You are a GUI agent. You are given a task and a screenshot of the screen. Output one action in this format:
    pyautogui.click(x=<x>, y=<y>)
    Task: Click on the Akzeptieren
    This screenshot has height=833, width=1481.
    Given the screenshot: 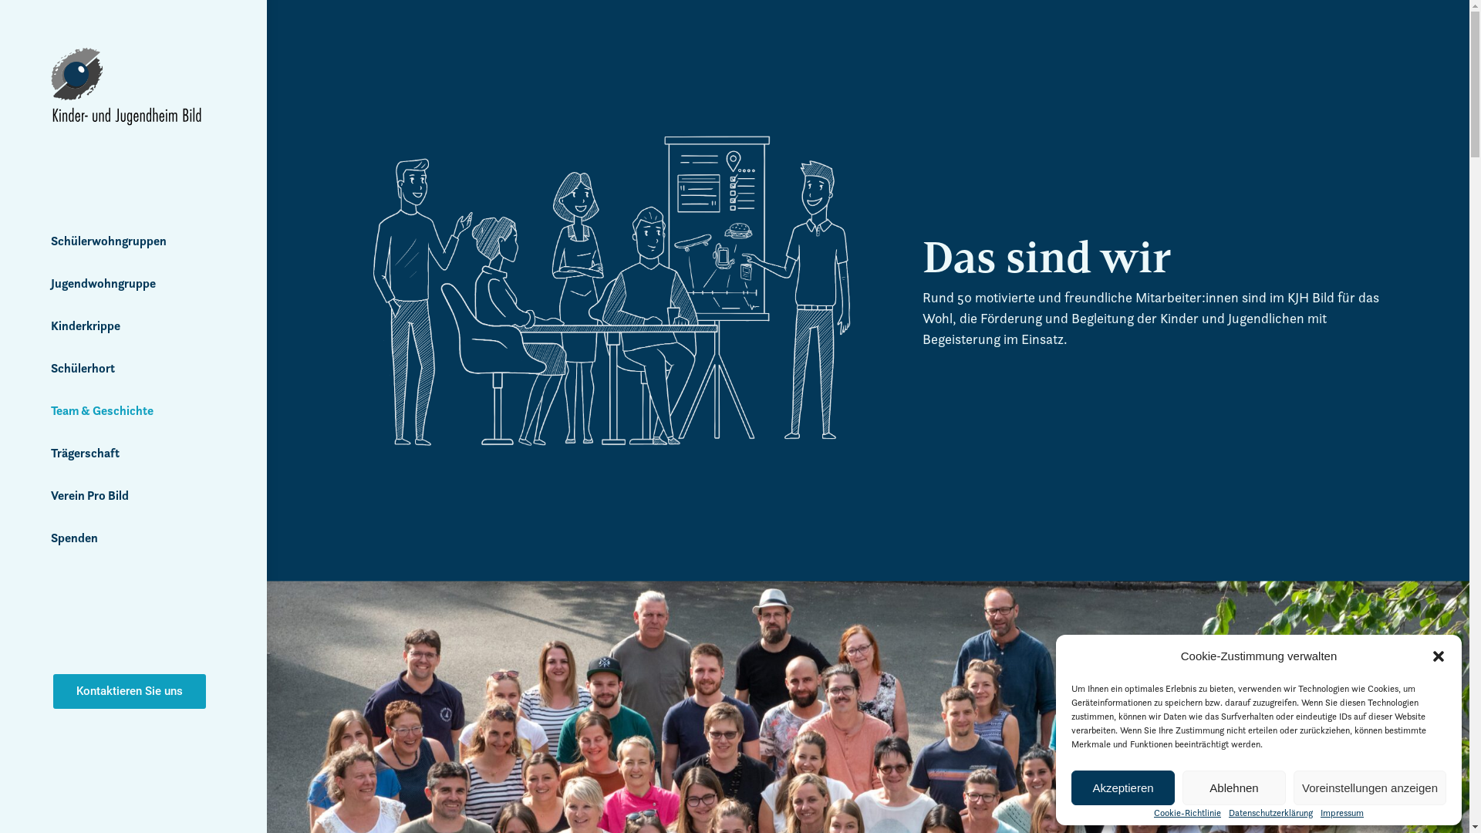 What is the action you would take?
    pyautogui.click(x=1123, y=788)
    